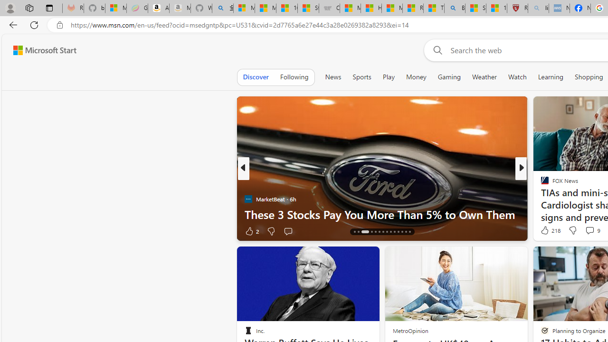 This screenshot has height=342, width=608. Describe the element at coordinates (586, 231) in the screenshot. I see `View comments 5 Comment` at that location.